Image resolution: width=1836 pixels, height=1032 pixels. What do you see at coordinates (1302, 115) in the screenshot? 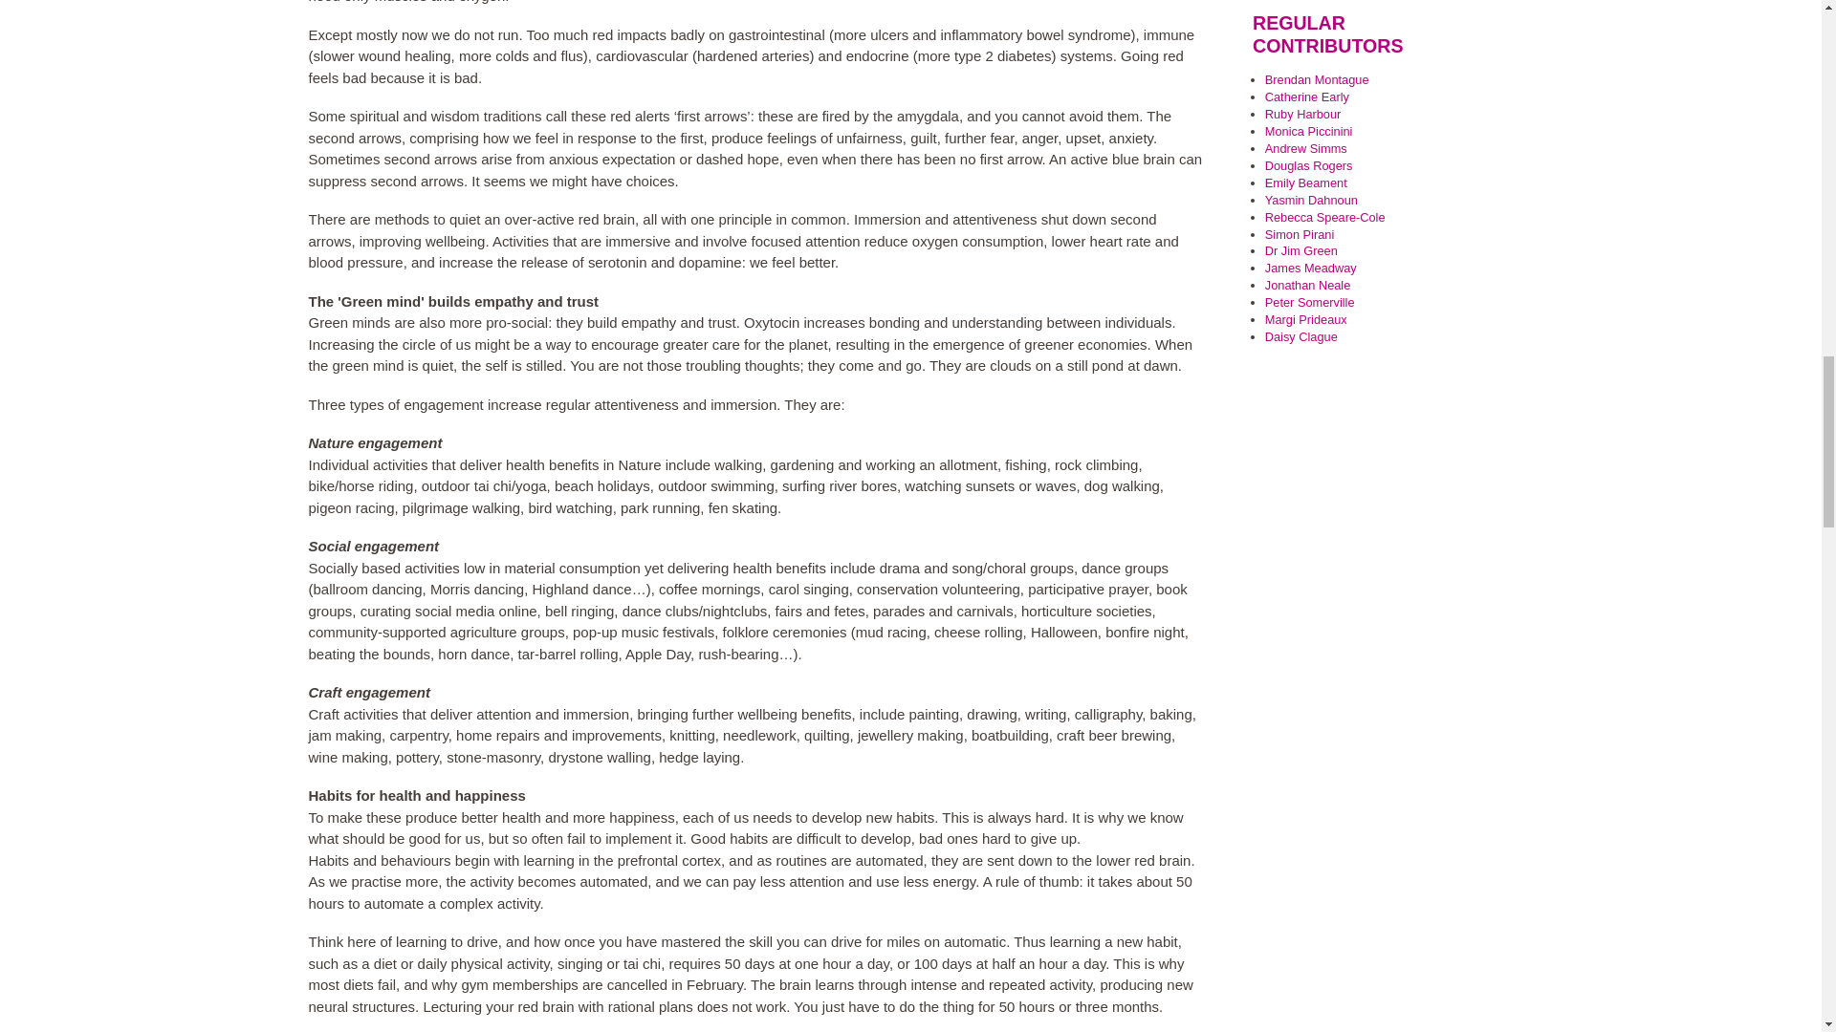
I see `Ruby Harbour` at bounding box center [1302, 115].